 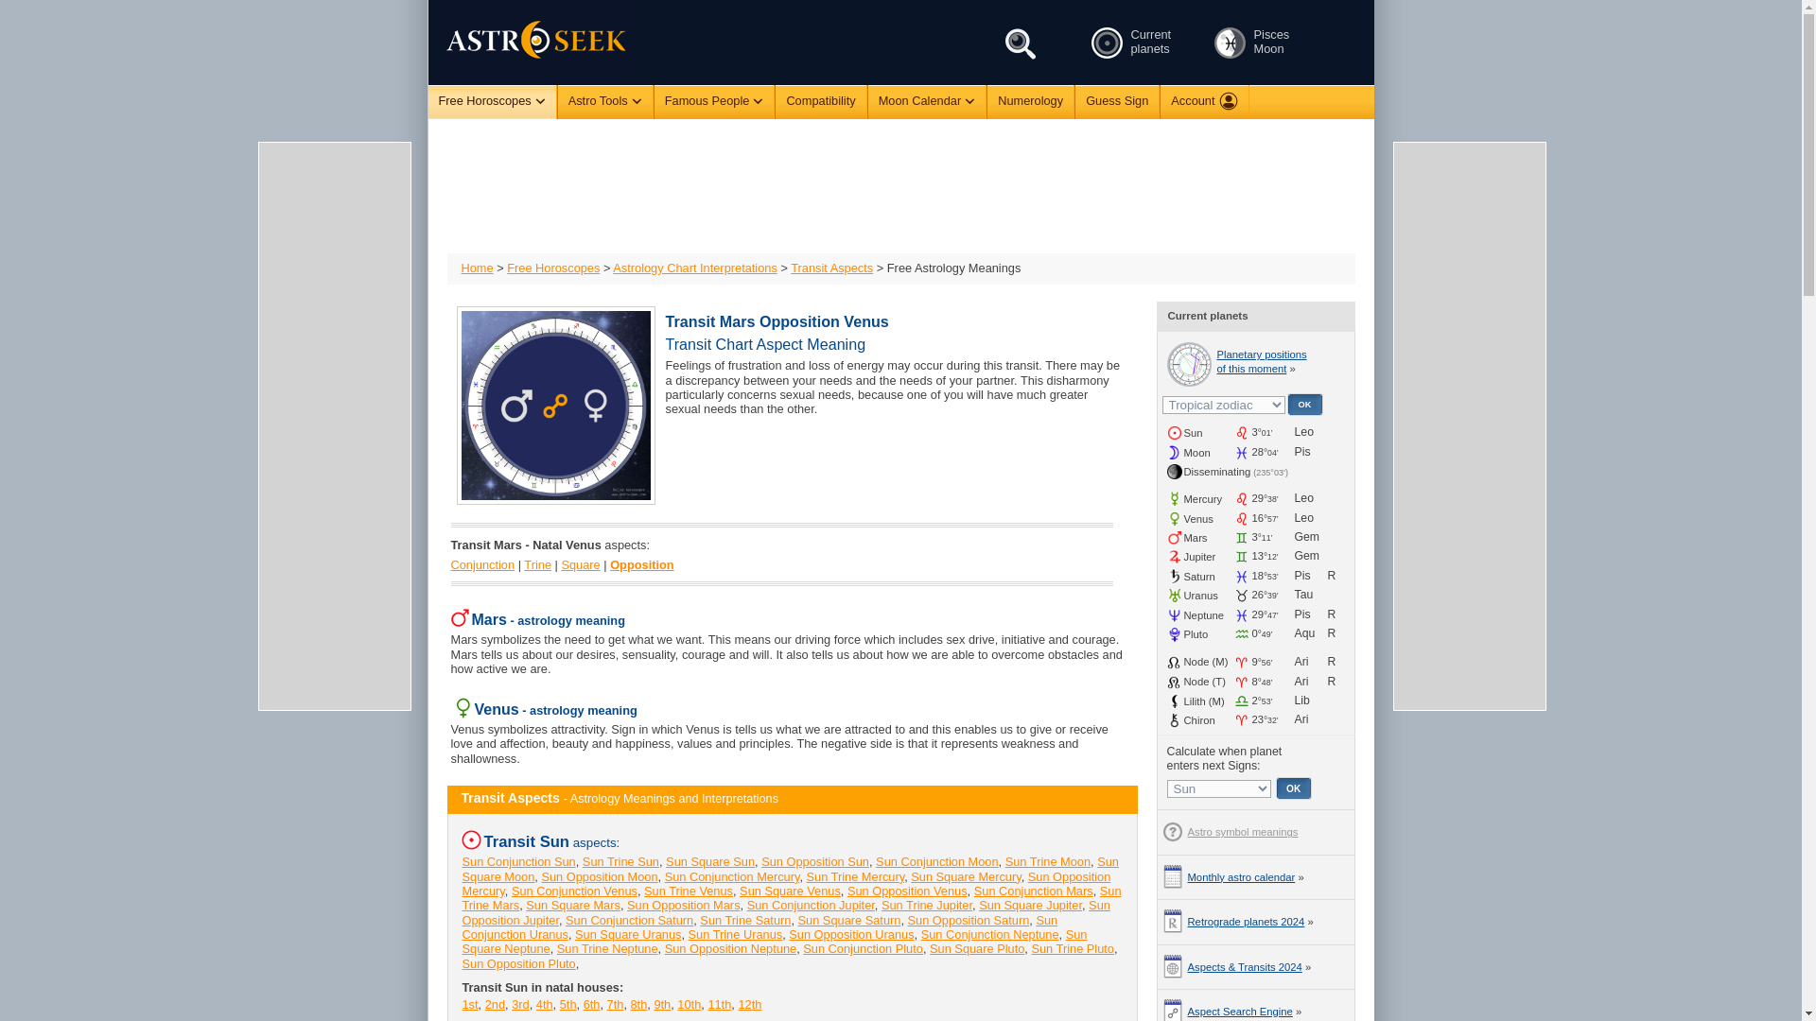 I want to click on Homepage - Astro-Seek.com, so click(x=522, y=42).